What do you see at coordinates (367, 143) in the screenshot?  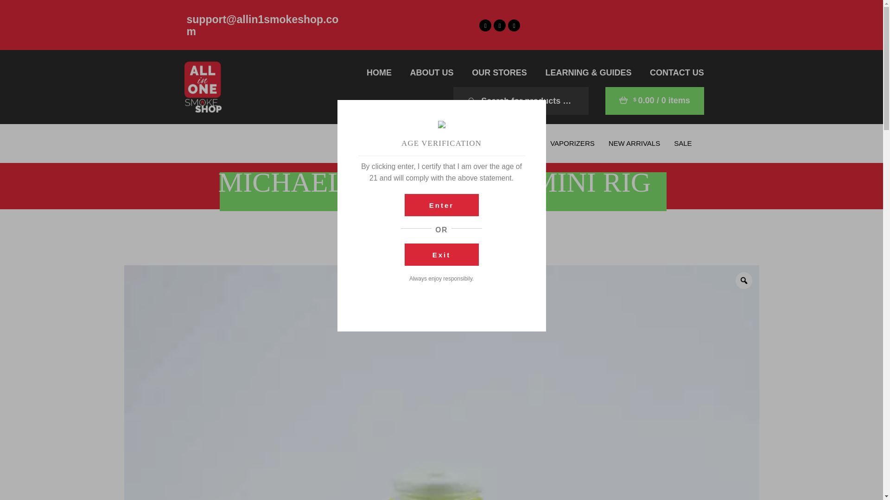 I see `SHOP` at bounding box center [367, 143].